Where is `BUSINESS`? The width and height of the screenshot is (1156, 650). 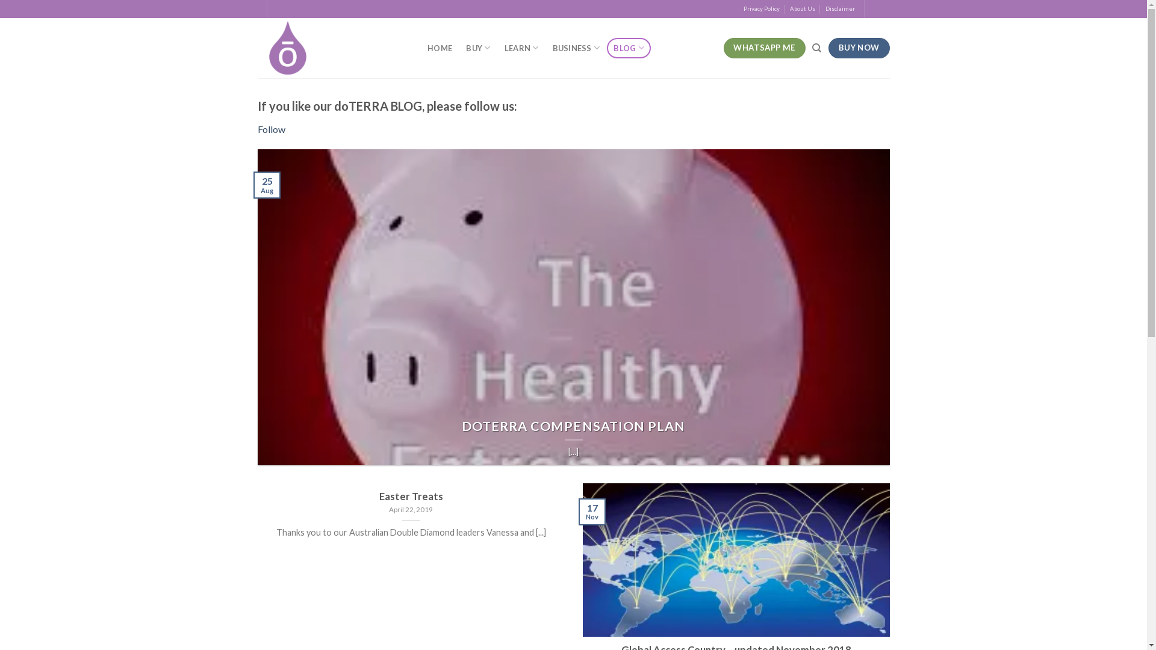 BUSINESS is located at coordinates (576, 48).